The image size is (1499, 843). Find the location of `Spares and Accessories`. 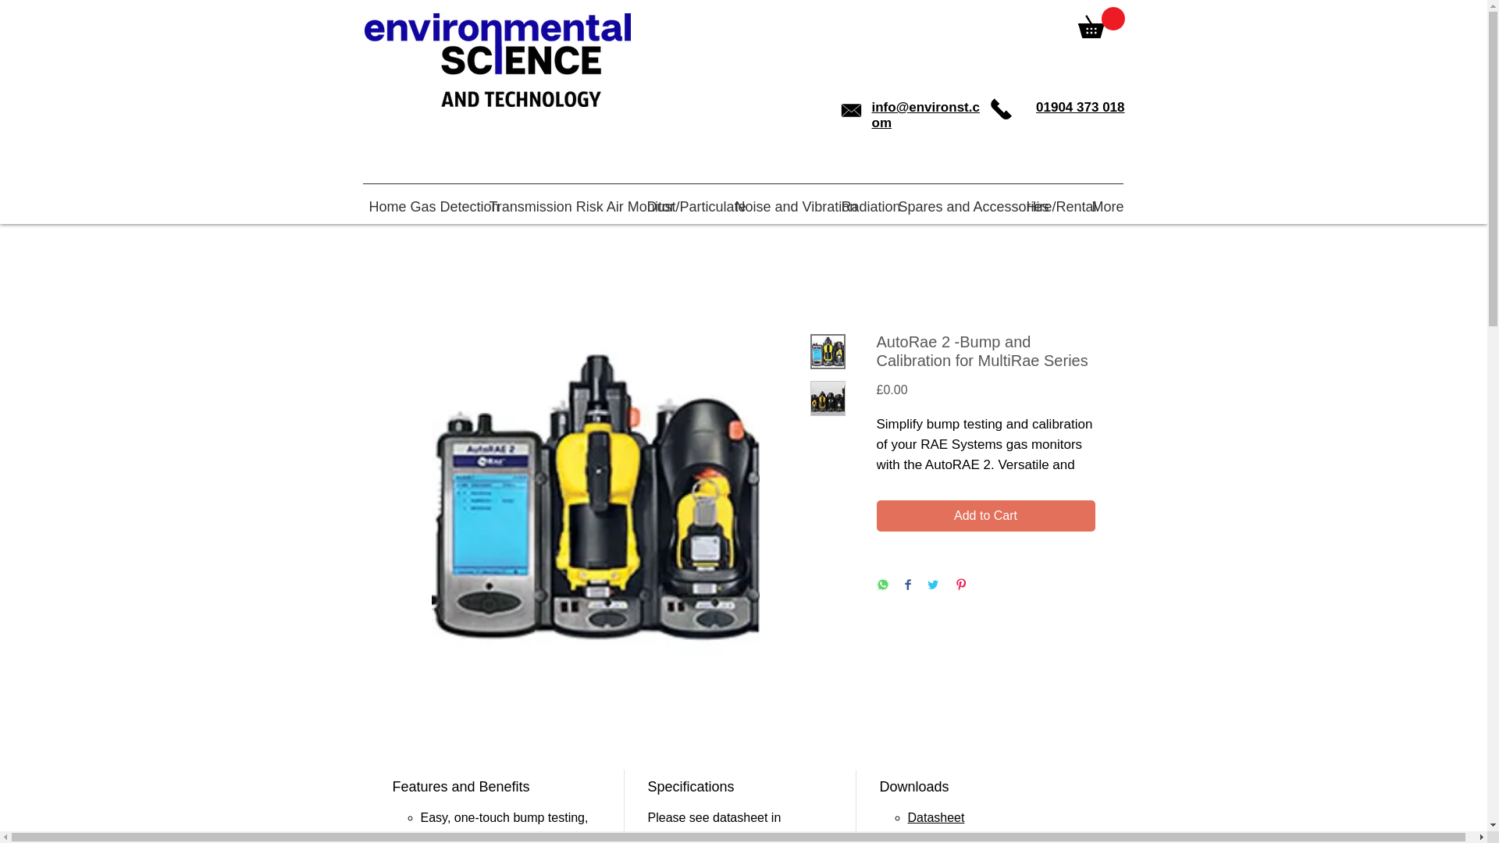

Spares and Accessories is located at coordinates (956, 200).